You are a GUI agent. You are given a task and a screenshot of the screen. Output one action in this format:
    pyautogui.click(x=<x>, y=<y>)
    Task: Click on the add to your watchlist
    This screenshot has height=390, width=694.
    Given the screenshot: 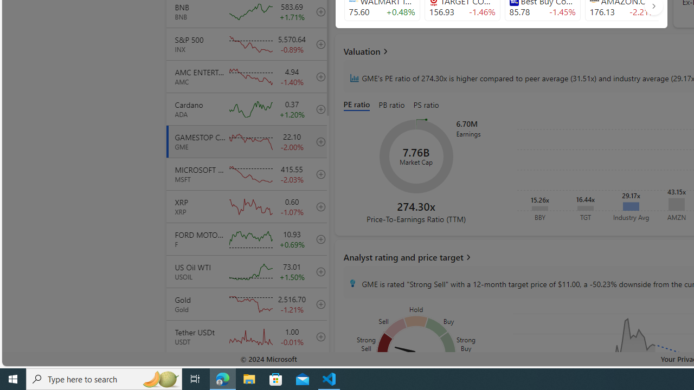 What is the action you would take?
    pyautogui.click(x=318, y=369)
    